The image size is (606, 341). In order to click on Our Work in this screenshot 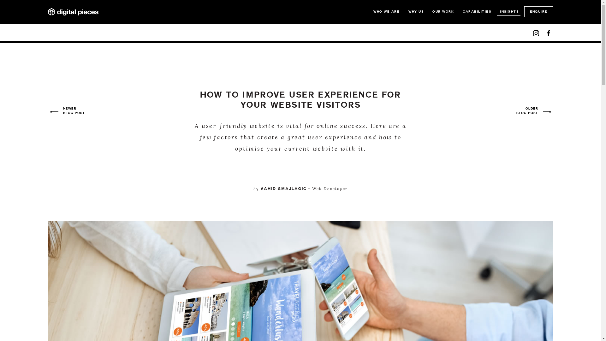, I will do `click(443, 11)`.